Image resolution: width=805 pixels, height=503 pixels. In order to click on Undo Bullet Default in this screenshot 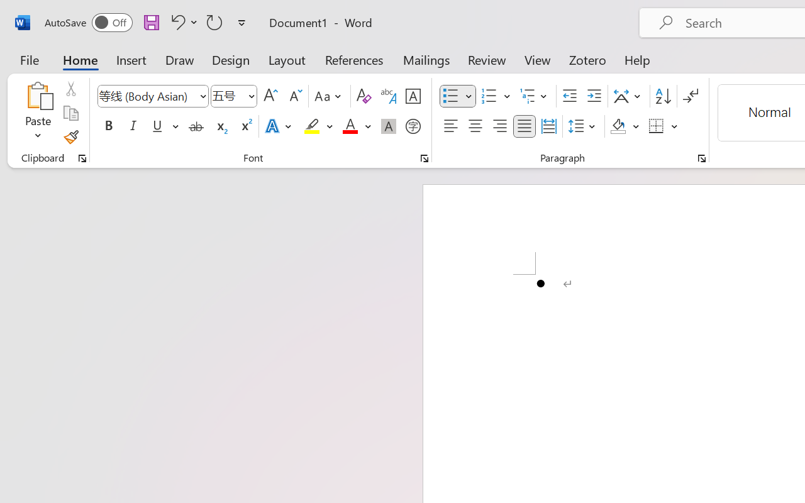, I will do `click(182, 22)`.